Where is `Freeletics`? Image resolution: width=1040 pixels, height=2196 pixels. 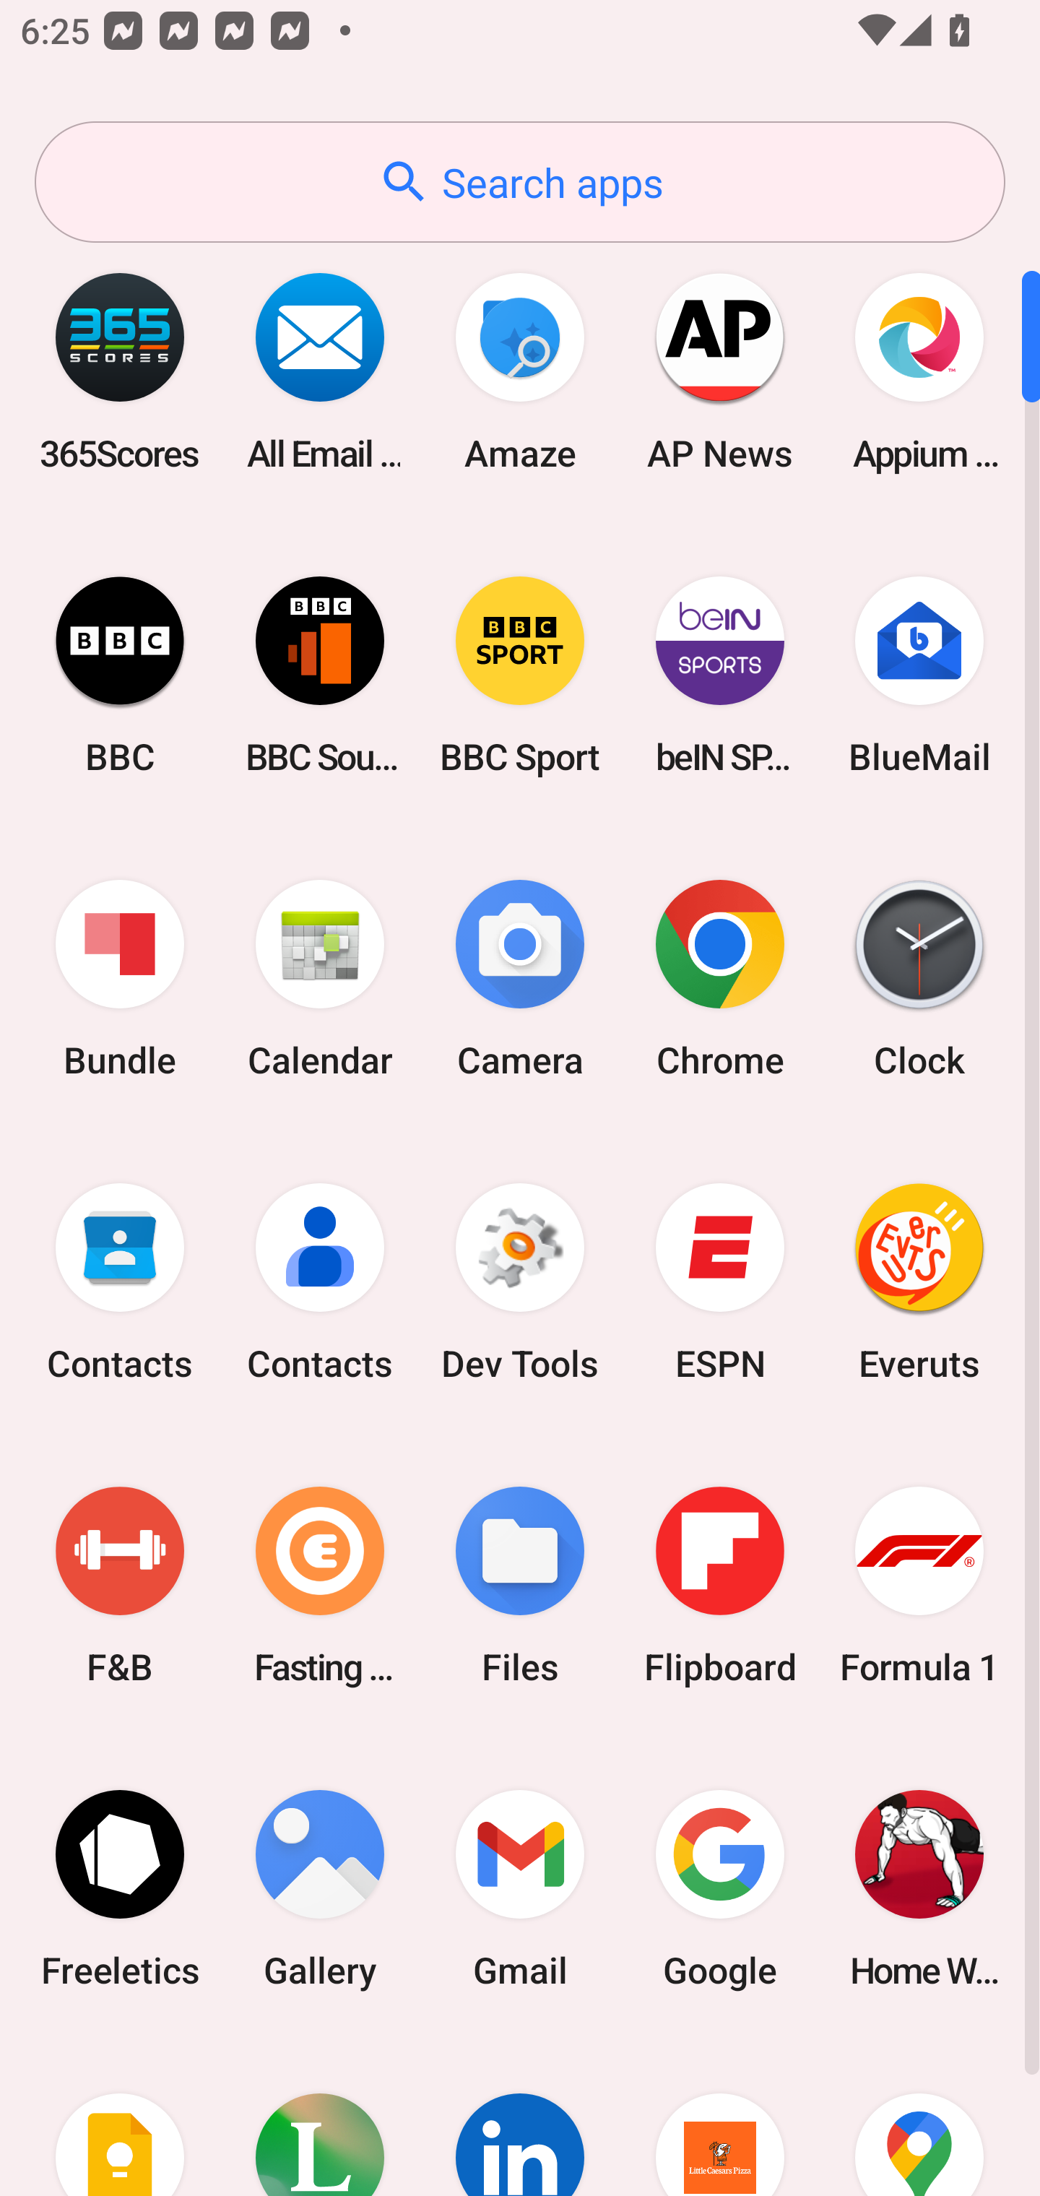 Freeletics is located at coordinates (120, 1888).